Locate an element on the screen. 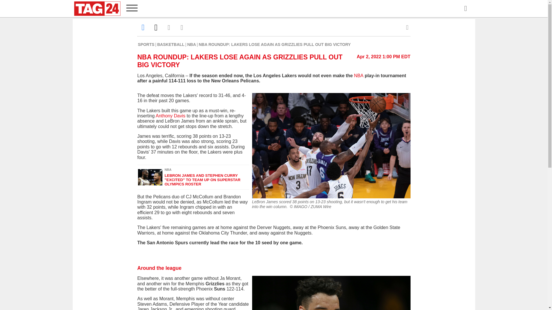  menu is located at coordinates (132, 9).